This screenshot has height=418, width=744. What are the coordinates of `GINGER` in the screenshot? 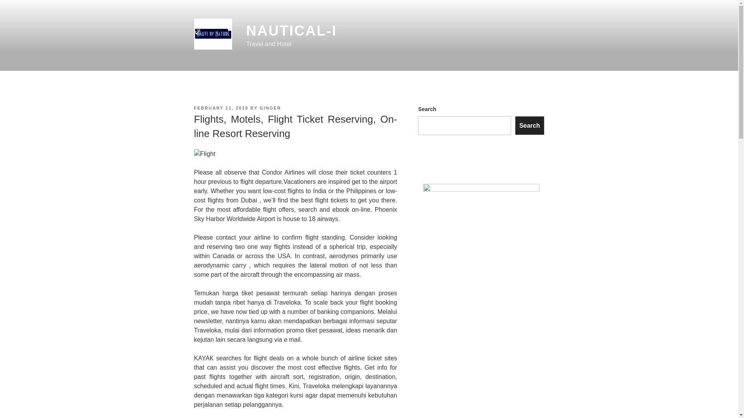 It's located at (270, 108).